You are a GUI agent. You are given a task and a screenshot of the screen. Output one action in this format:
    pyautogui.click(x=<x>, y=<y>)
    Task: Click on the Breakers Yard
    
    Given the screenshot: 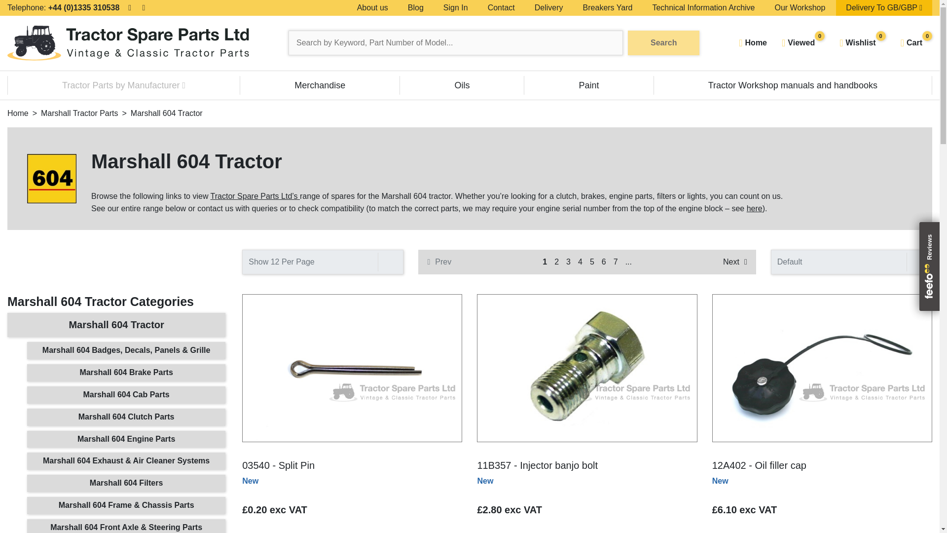 What is the action you would take?
    pyautogui.click(x=753, y=43)
    